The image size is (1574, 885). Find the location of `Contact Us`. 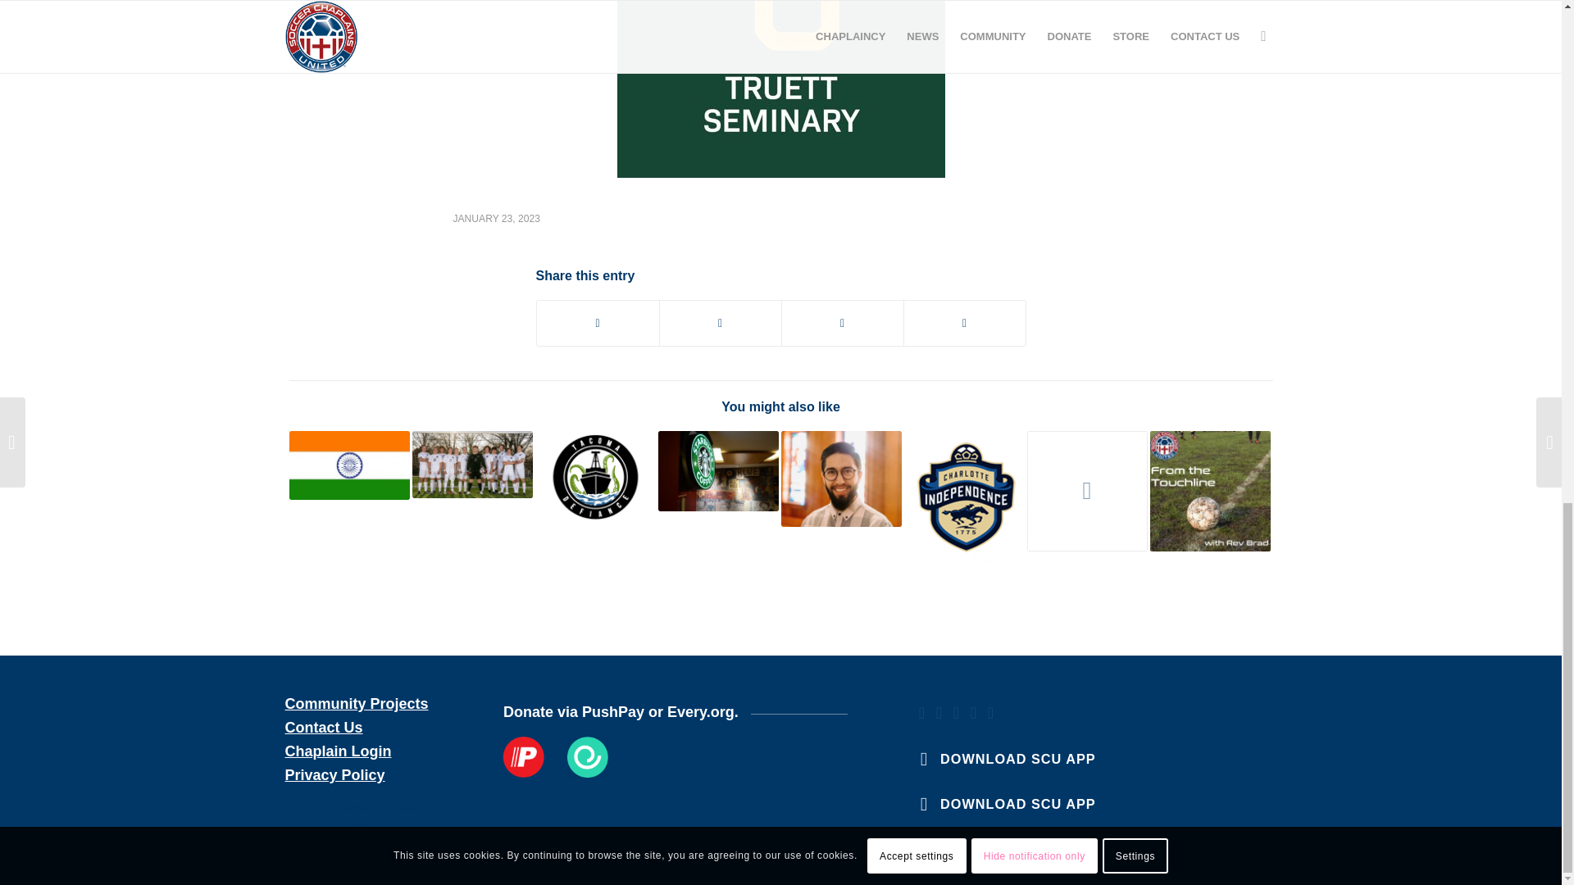

Contact Us is located at coordinates (324, 728).